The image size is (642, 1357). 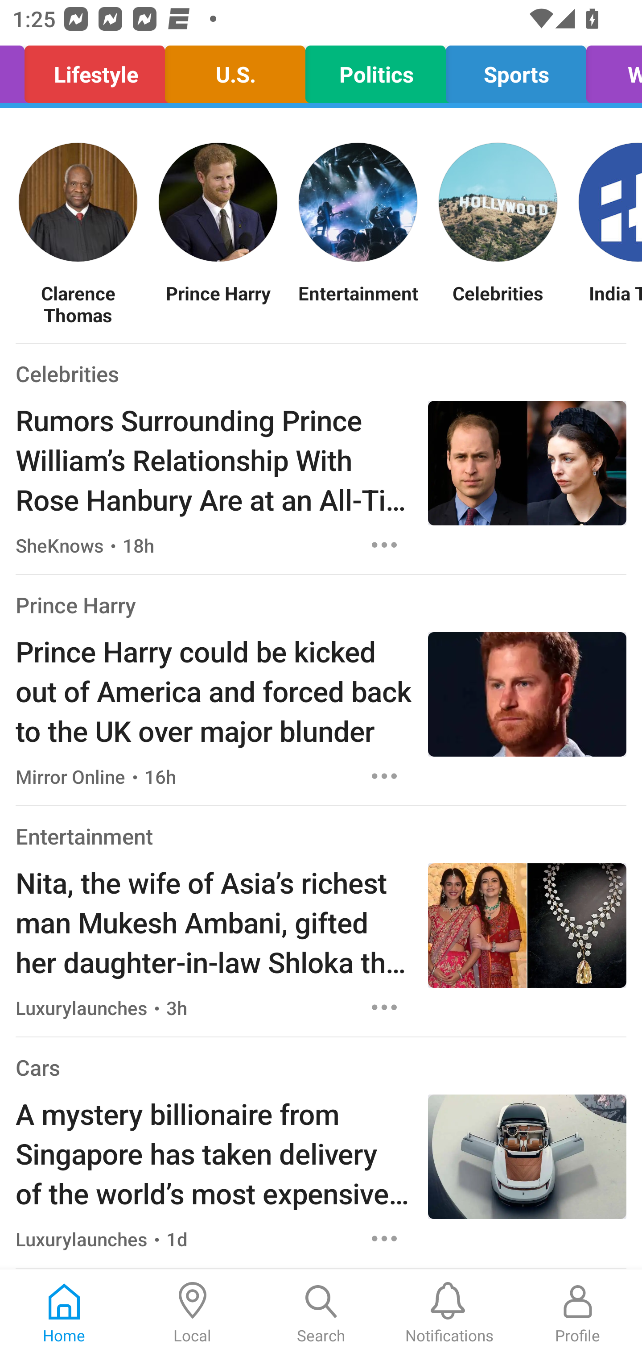 What do you see at coordinates (578, 1313) in the screenshot?
I see `Profile` at bounding box center [578, 1313].